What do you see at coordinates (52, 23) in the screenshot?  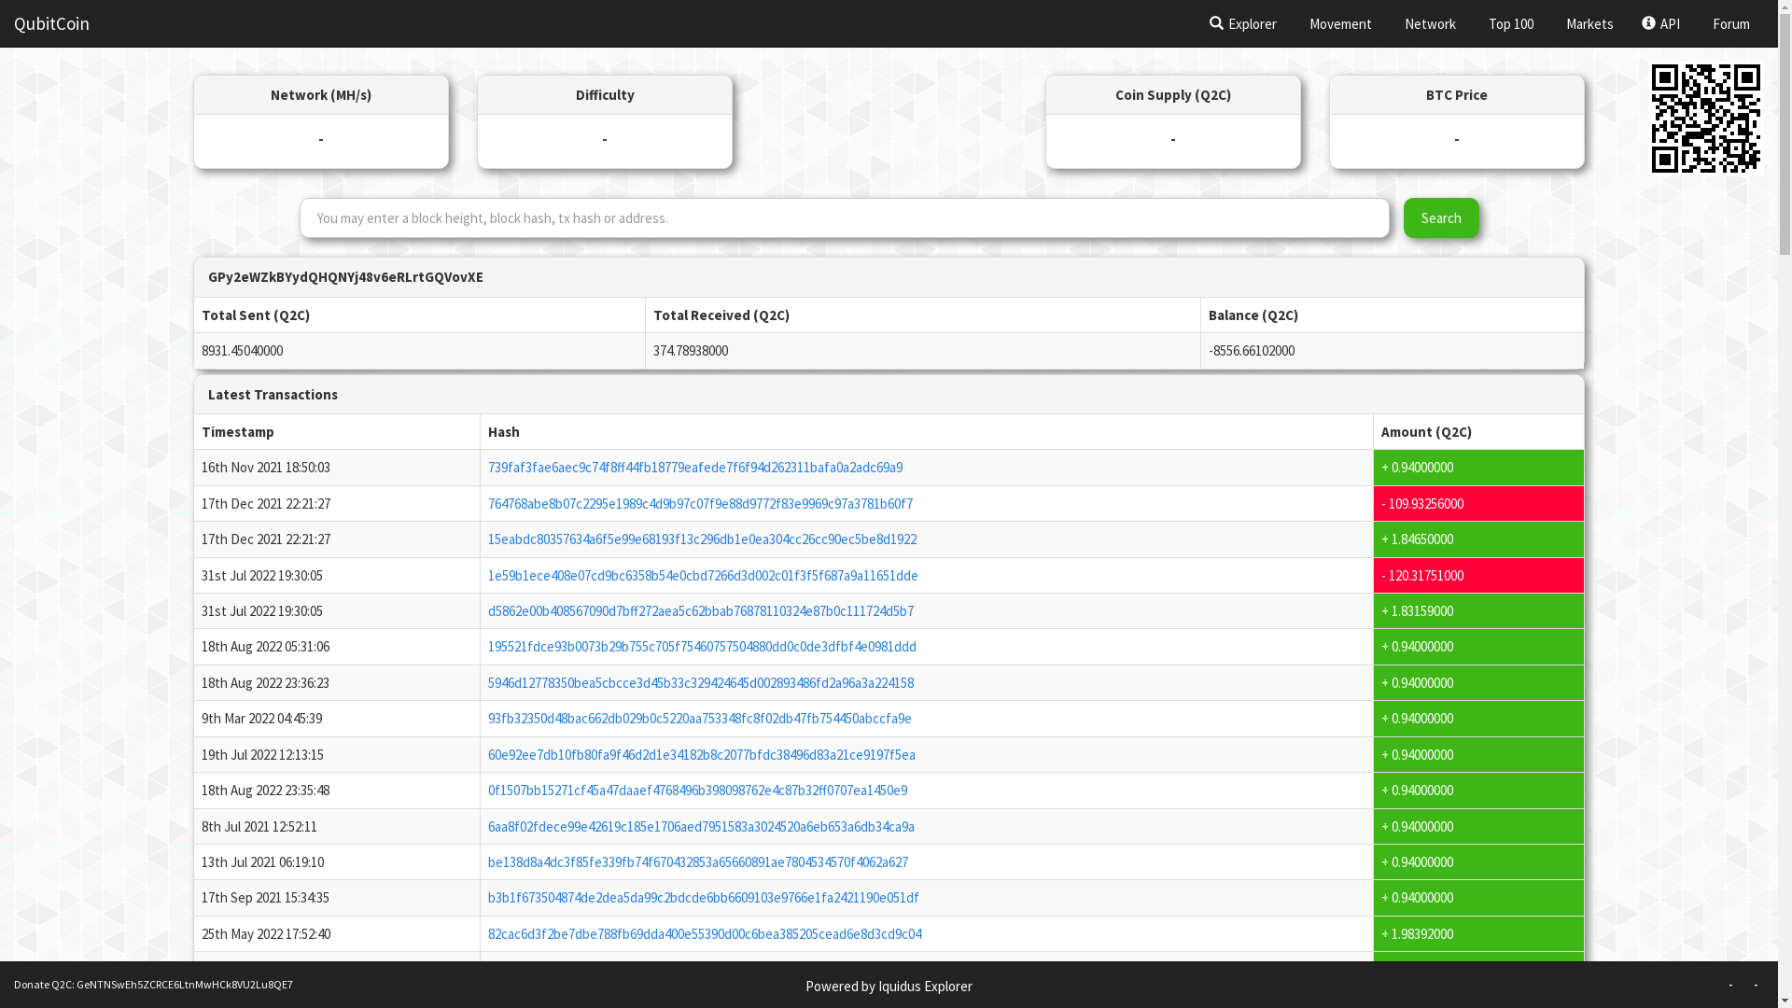 I see `QubitCoin` at bounding box center [52, 23].